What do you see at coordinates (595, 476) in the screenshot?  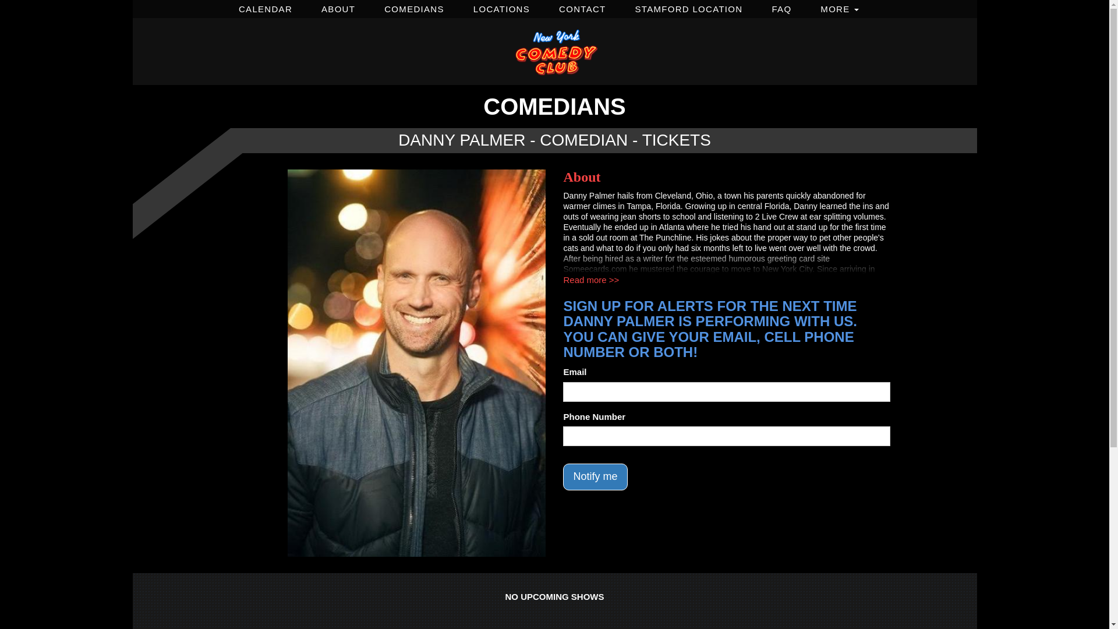 I see `Notify me` at bounding box center [595, 476].